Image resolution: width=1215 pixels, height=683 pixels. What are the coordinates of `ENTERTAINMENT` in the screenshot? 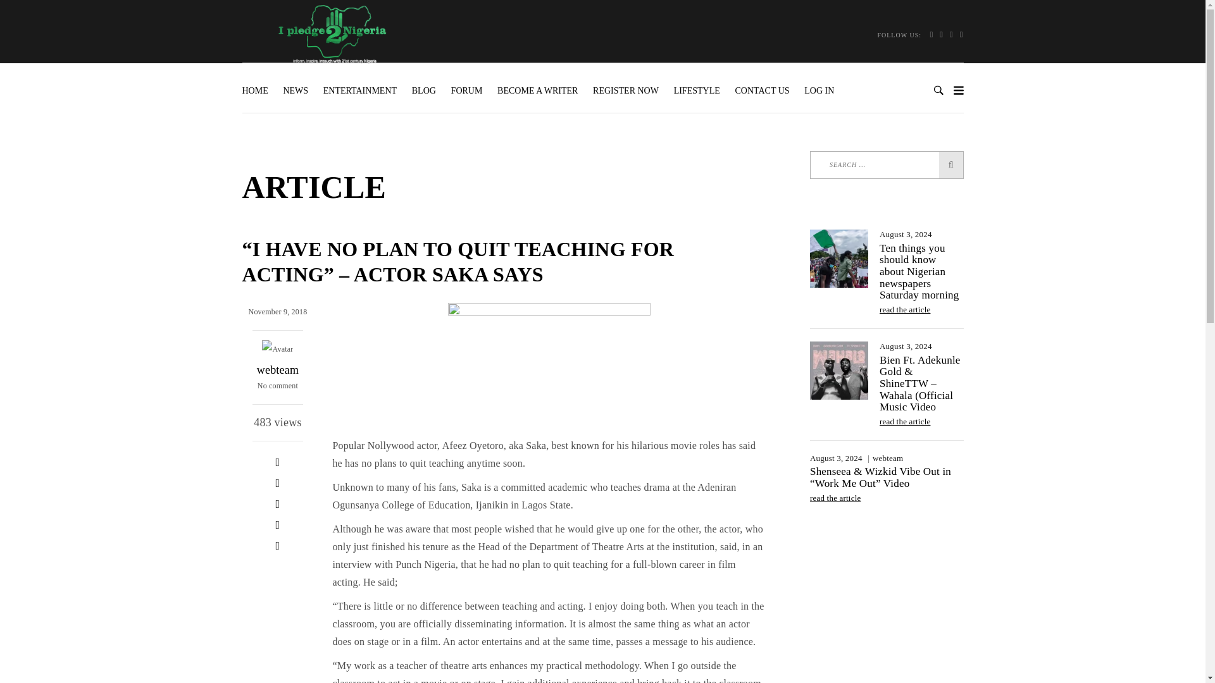 It's located at (360, 91).